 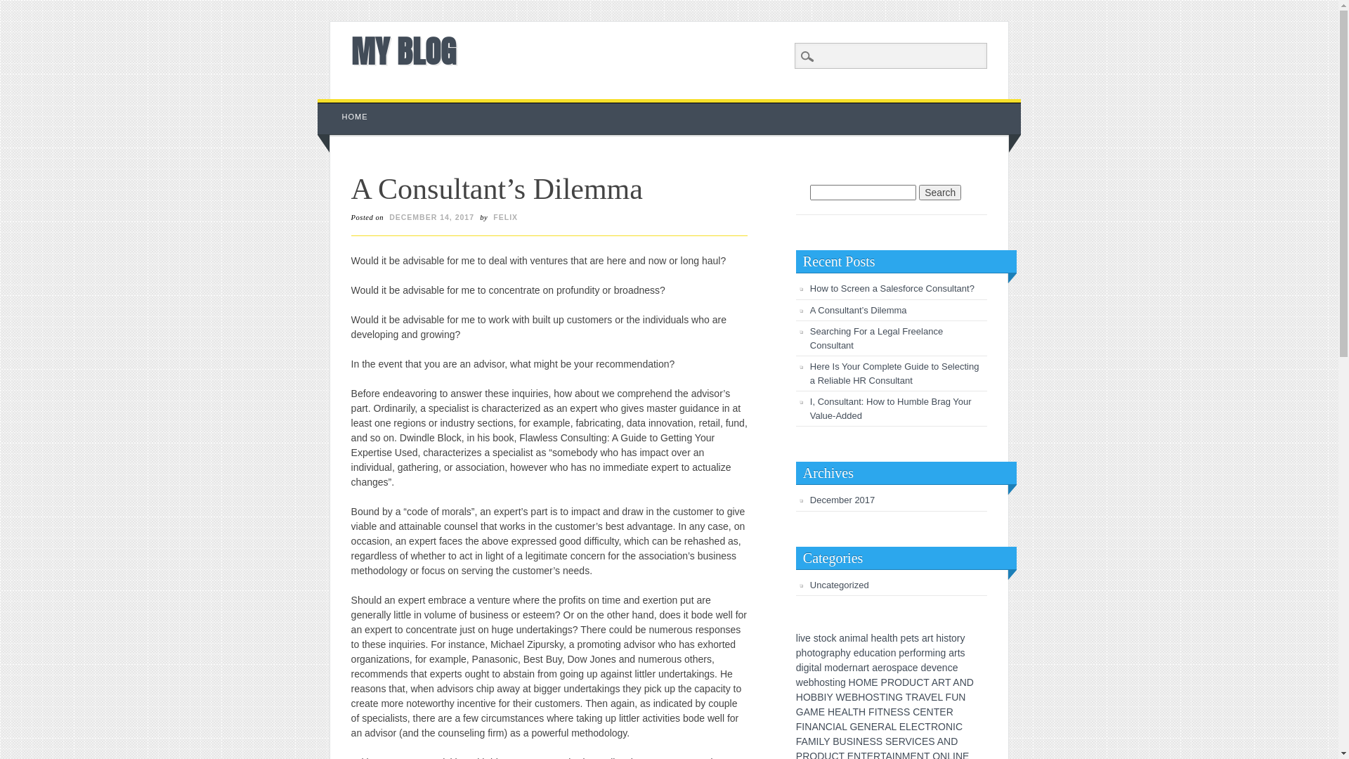 I want to click on T, so click(x=926, y=682).